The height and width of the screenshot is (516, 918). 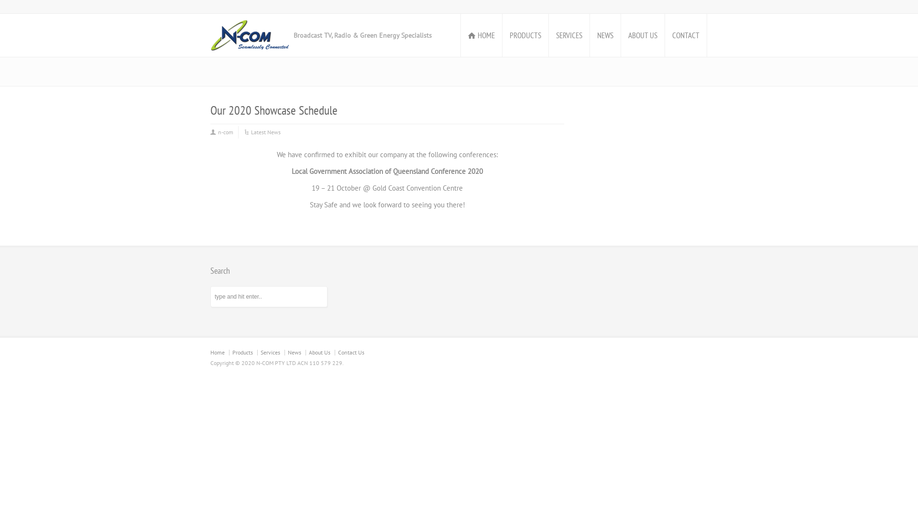 I want to click on Home, so click(x=218, y=353).